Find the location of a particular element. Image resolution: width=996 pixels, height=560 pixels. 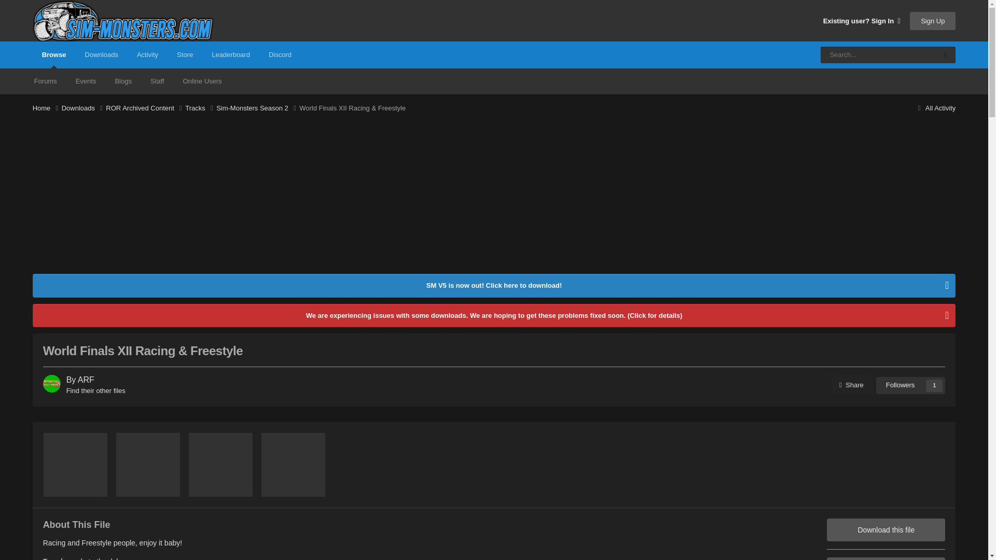

Get support for this download is located at coordinates (886, 558).